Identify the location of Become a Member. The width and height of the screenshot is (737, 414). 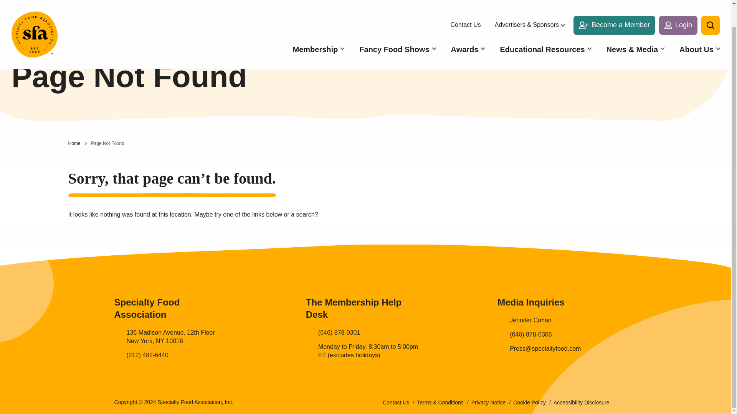
(614, 6).